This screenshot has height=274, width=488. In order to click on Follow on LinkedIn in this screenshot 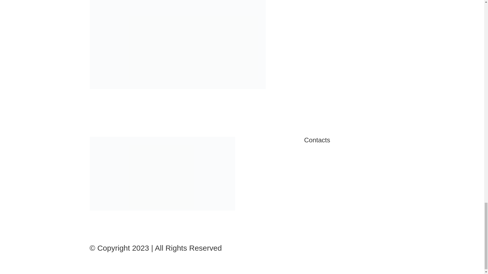, I will do `click(134, 223)`.